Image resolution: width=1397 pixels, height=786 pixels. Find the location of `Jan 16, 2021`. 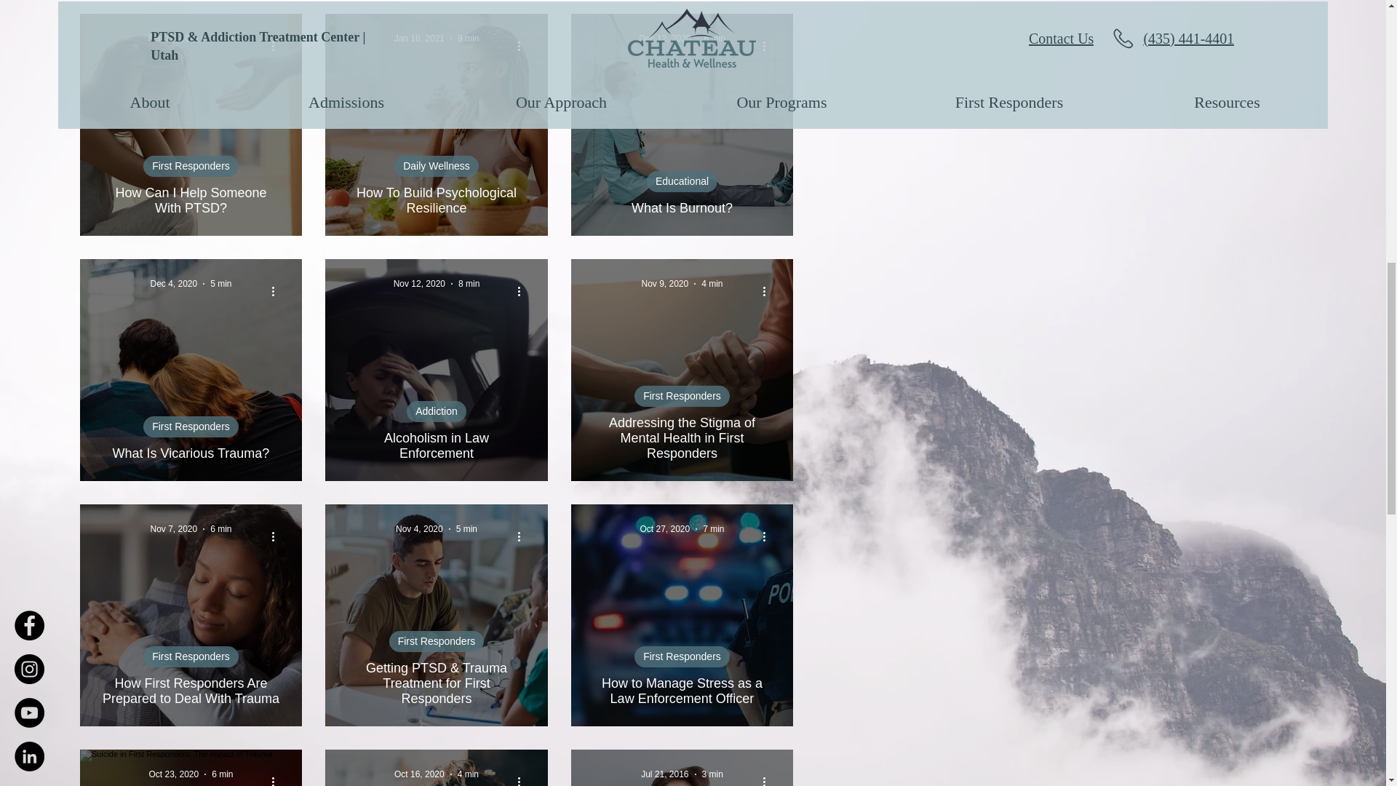

Jan 16, 2021 is located at coordinates (419, 39).